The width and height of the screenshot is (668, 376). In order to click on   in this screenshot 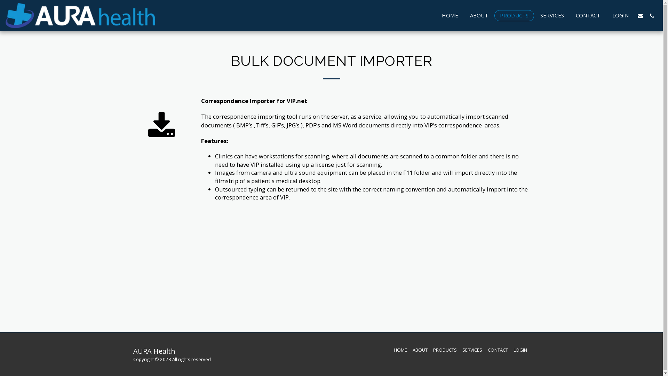, I will do `click(652, 15)`.